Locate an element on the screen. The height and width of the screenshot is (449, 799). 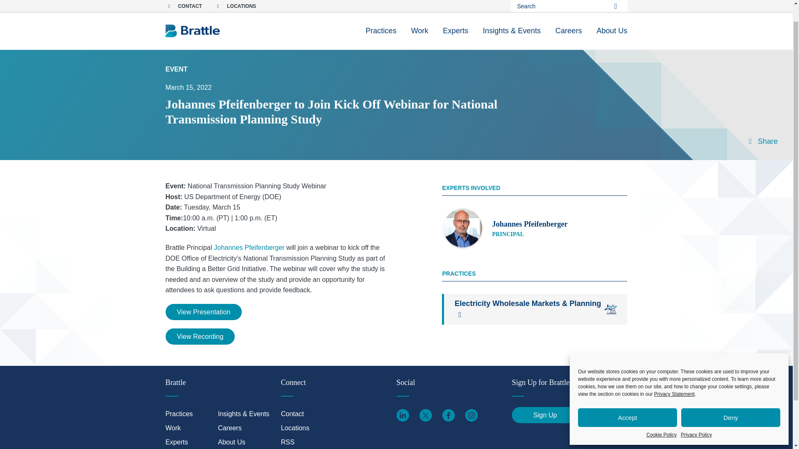
Deny is located at coordinates (731, 399).